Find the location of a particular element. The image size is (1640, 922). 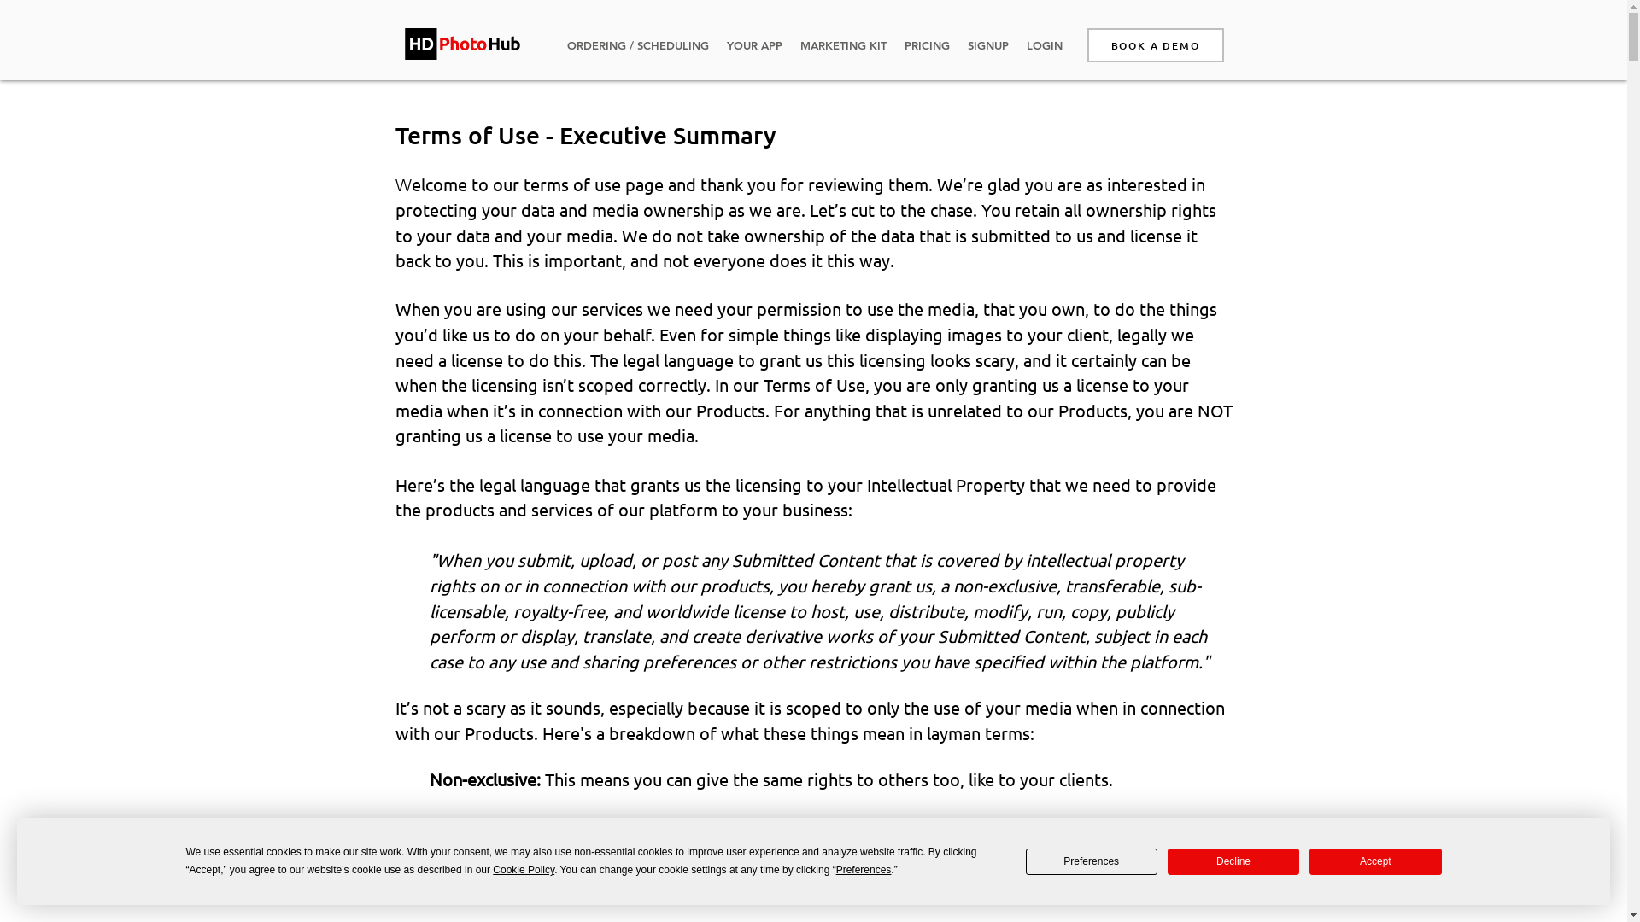

PRICING is located at coordinates (927, 45).